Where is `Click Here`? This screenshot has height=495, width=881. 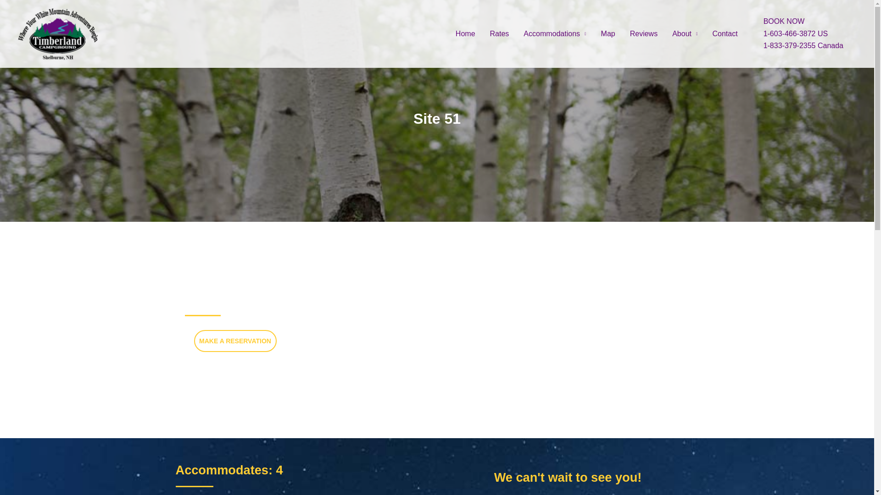
Click Here is located at coordinates (235, 341).